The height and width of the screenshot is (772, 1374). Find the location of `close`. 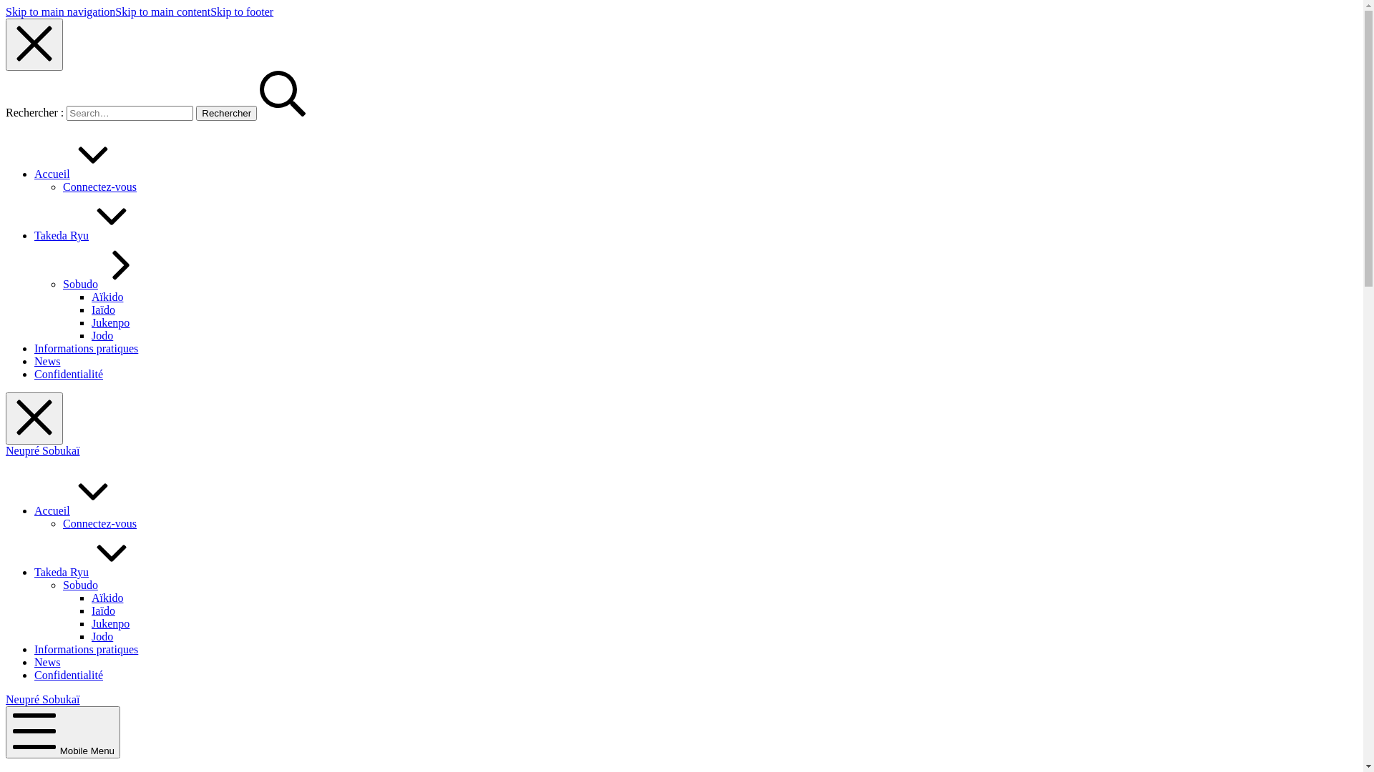

close is located at coordinates (34, 419).